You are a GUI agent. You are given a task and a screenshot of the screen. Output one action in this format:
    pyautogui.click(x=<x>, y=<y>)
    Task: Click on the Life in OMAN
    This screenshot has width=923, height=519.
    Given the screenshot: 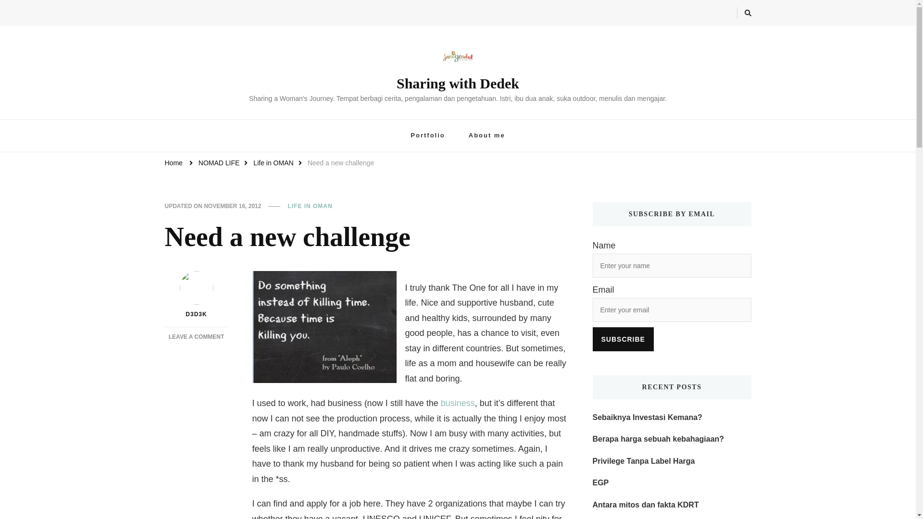 What is the action you would take?
    pyautogui.click(x=273, y=163)
    